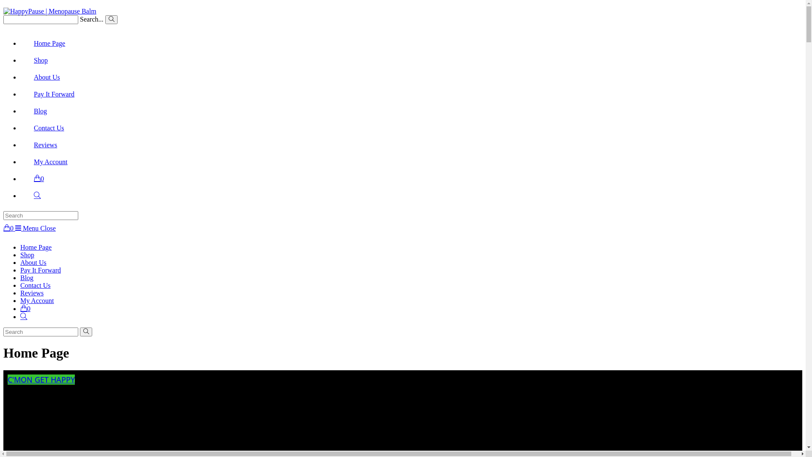 The width and height of the screenshot is (812, 457). What do you see at coordinates (49, 43) in the screenshot?
I see `Home Page` at bounding box center [49, 43].